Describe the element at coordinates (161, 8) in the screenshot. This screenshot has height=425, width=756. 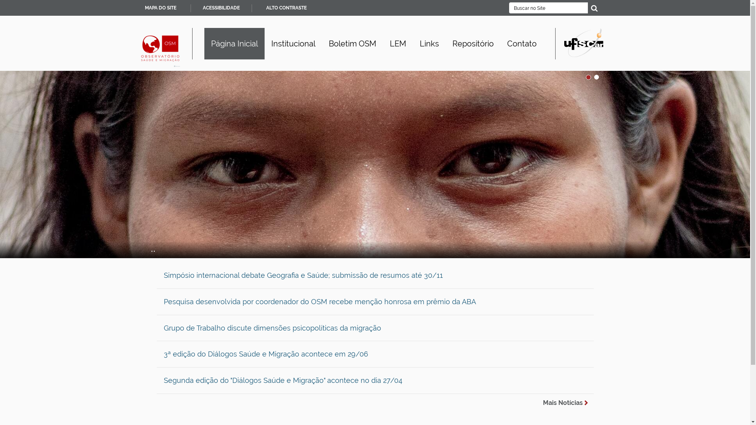
I see `MAPA DO SITE` at that location.